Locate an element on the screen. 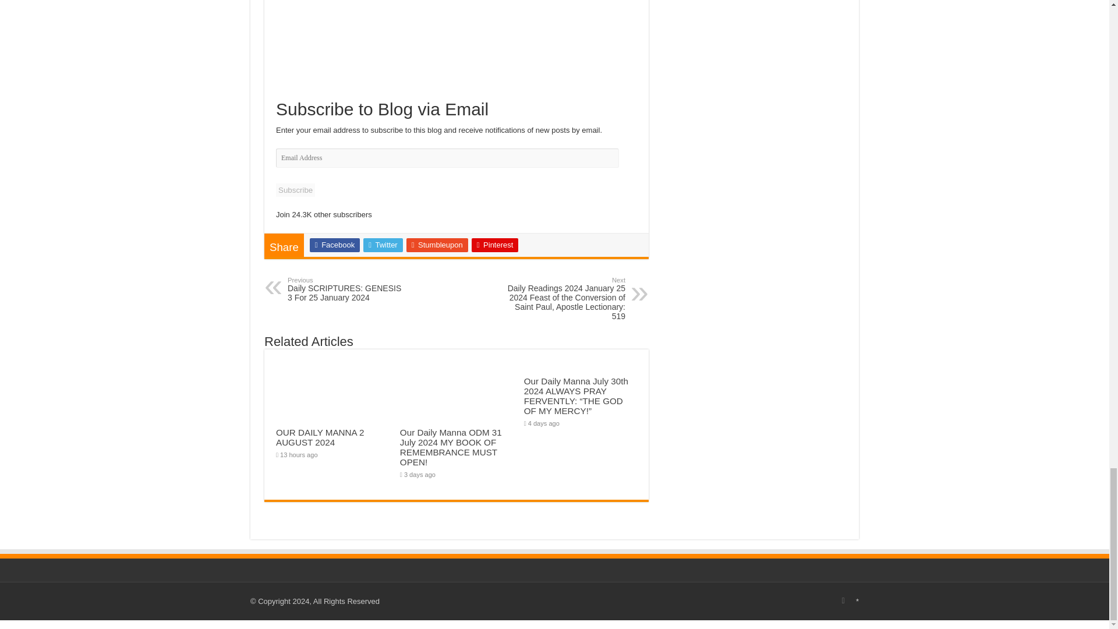 This screenshot has height=629, width=1118. Facebook is located at coordinates (437, 245).